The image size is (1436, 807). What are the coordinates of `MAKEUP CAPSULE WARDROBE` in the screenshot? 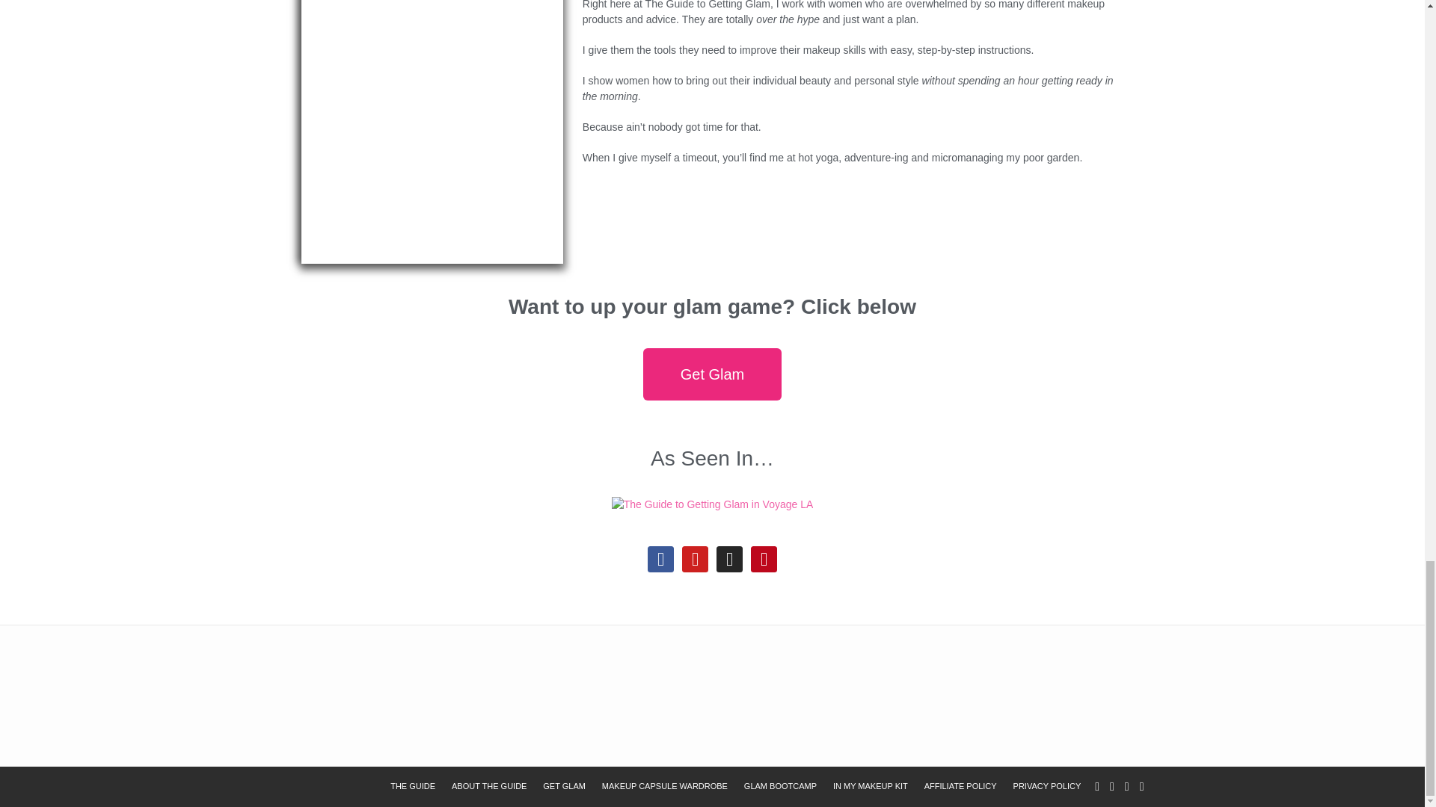 It's located at (664, 786).